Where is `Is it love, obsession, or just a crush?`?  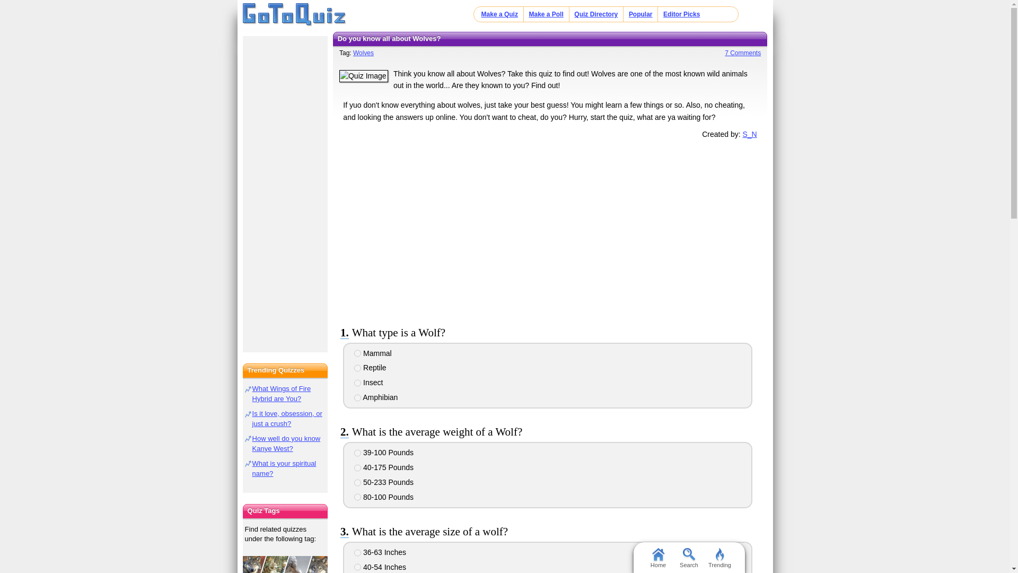 Is it love, obsession, or just a crush? is located at coordinates (287, 418).